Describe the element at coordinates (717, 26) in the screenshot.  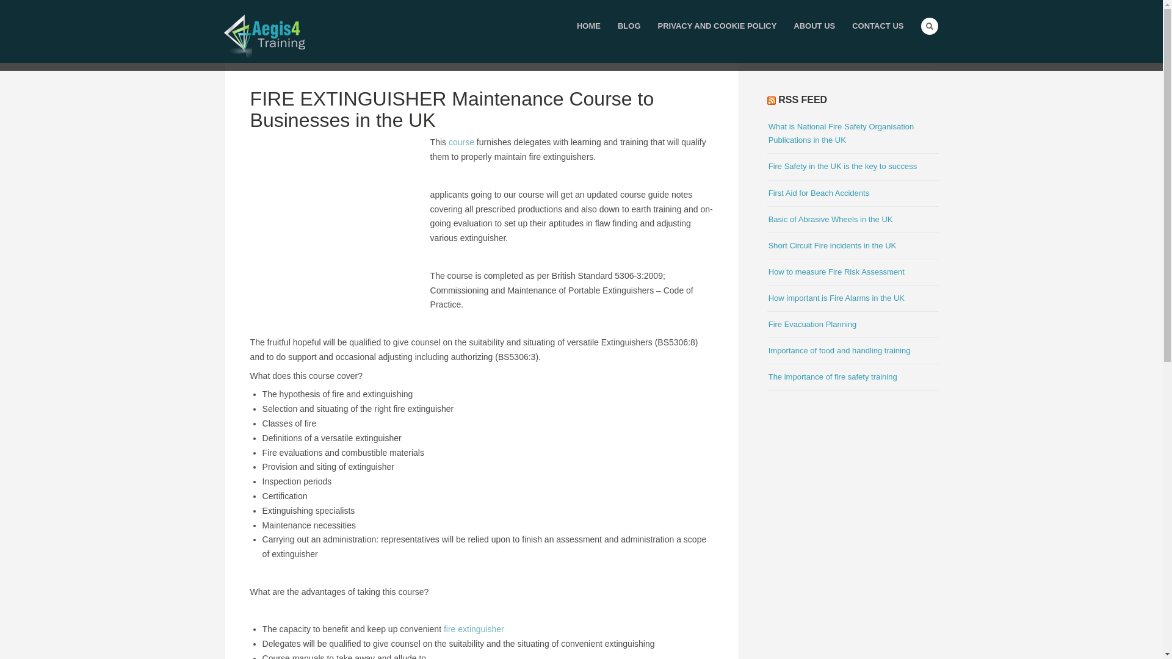
I see `PRIVACY AND COOKIE POLICY` at that location.